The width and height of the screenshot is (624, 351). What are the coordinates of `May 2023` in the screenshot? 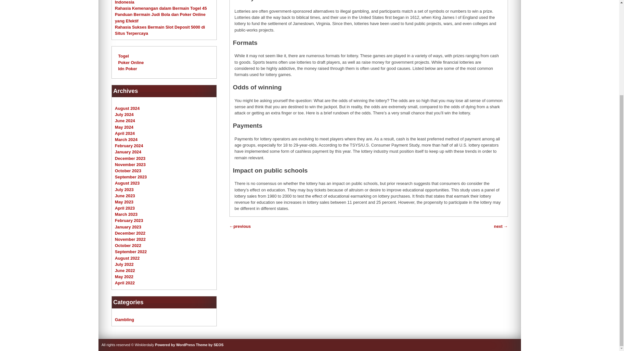 It's located at (124, 202).